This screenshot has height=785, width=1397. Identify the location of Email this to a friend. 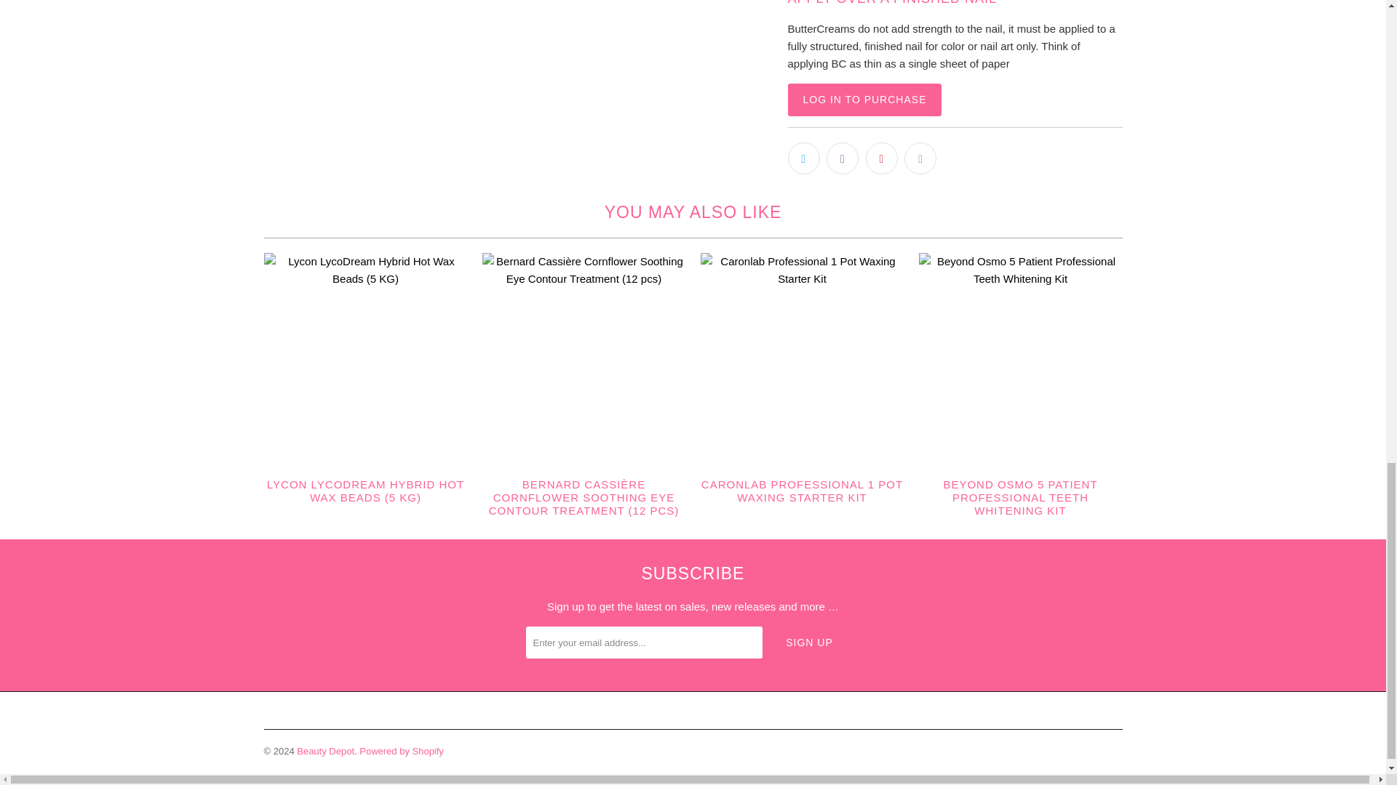
(920, 158).